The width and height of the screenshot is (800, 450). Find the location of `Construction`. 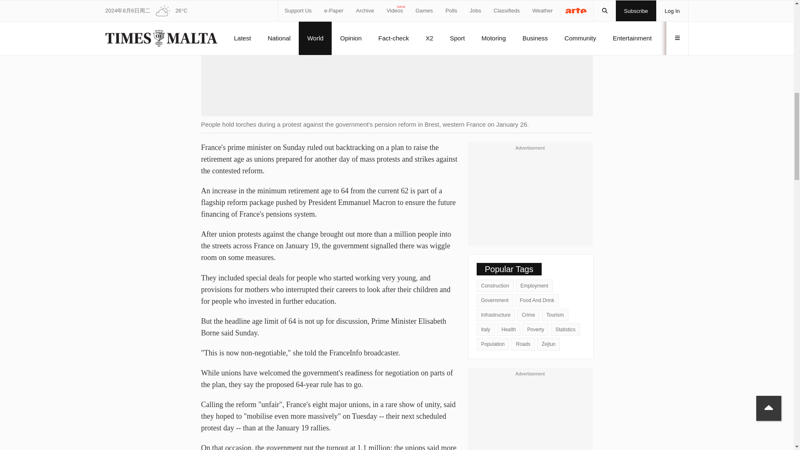

Construction is located at coordinates (495, 285).